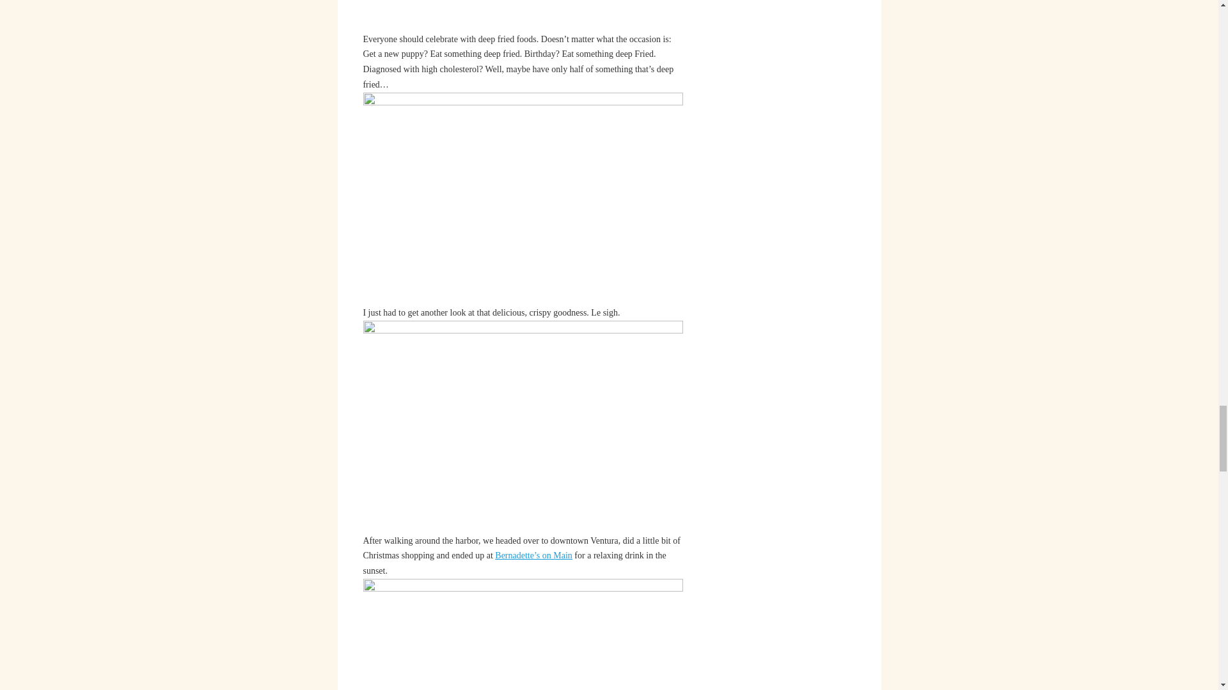  What do you see at coordinates (523, 15) in the screenshot?
I see `AM` at bounding box center [523, 15].